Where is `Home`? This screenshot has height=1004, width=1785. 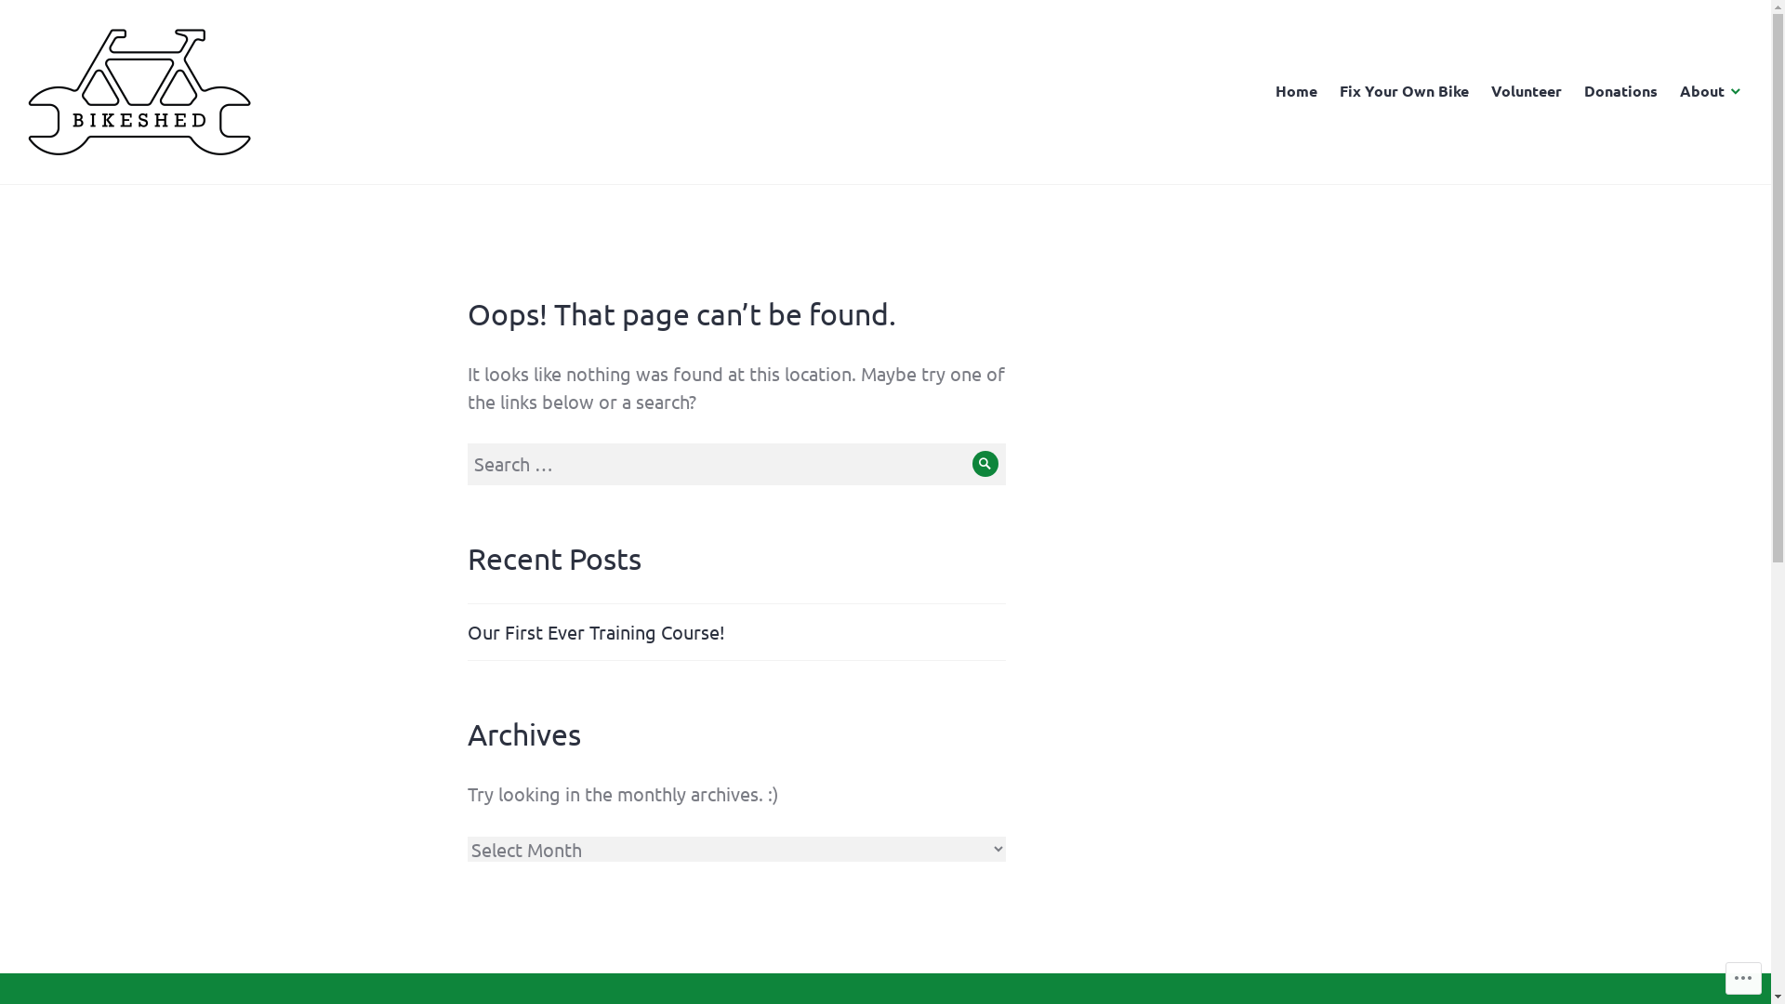
Home is located at coordinates (1296, 92).